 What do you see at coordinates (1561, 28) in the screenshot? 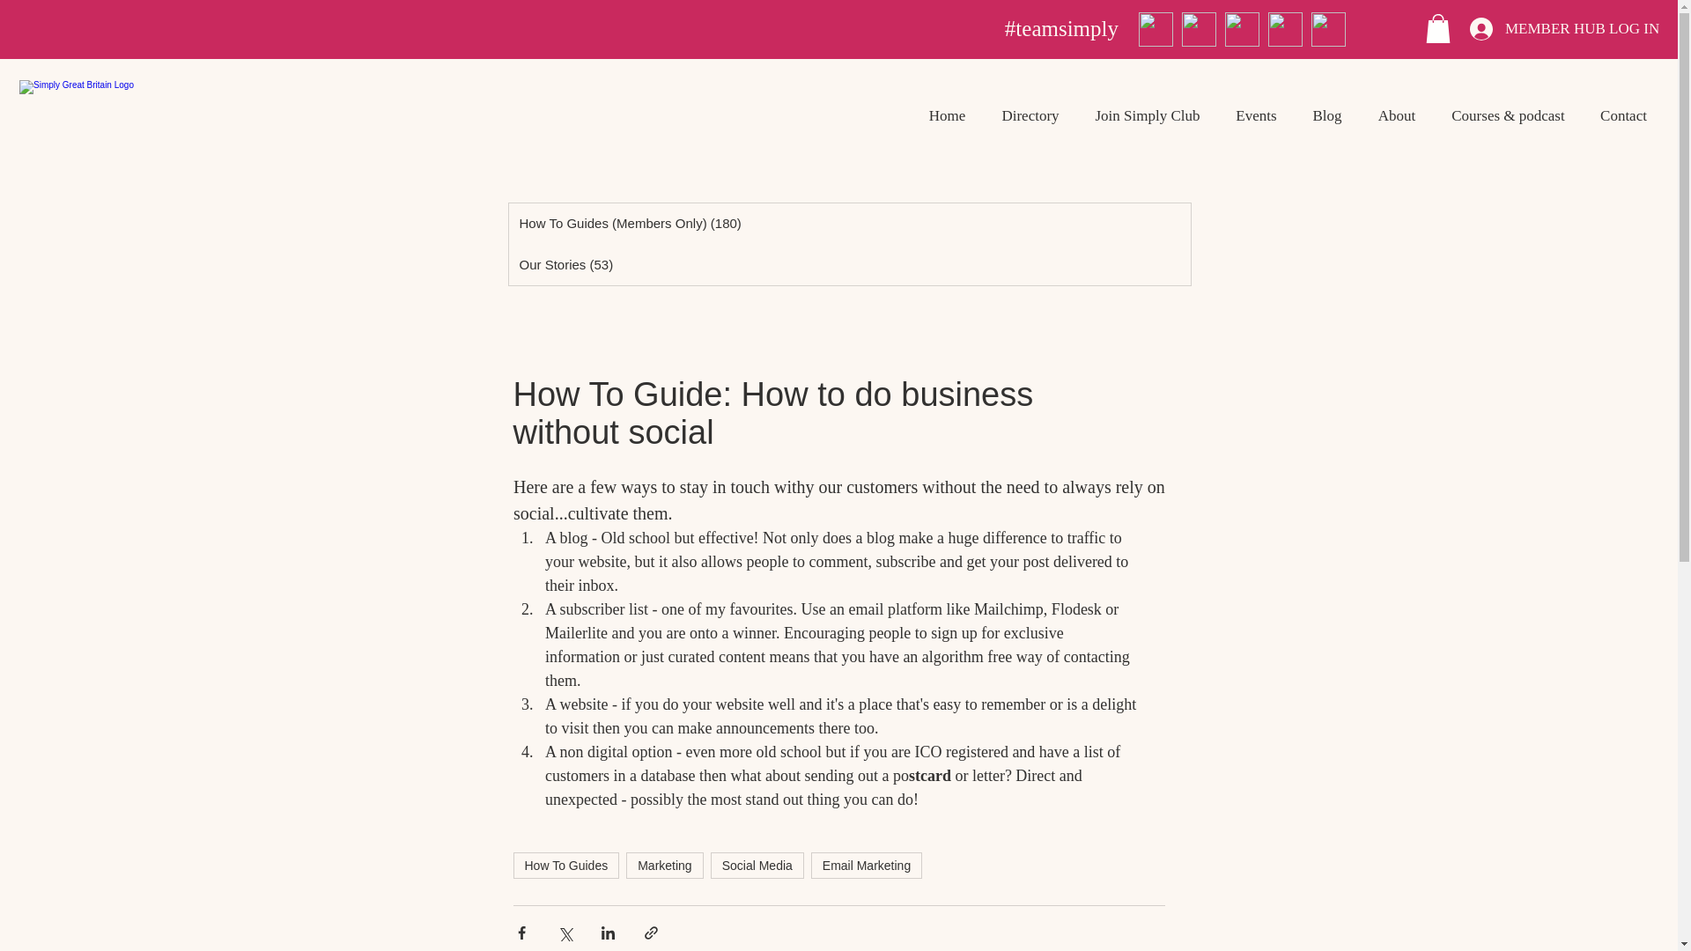
I see `MEMBER HUB LOG IN` at bounding box center [1561, 28].